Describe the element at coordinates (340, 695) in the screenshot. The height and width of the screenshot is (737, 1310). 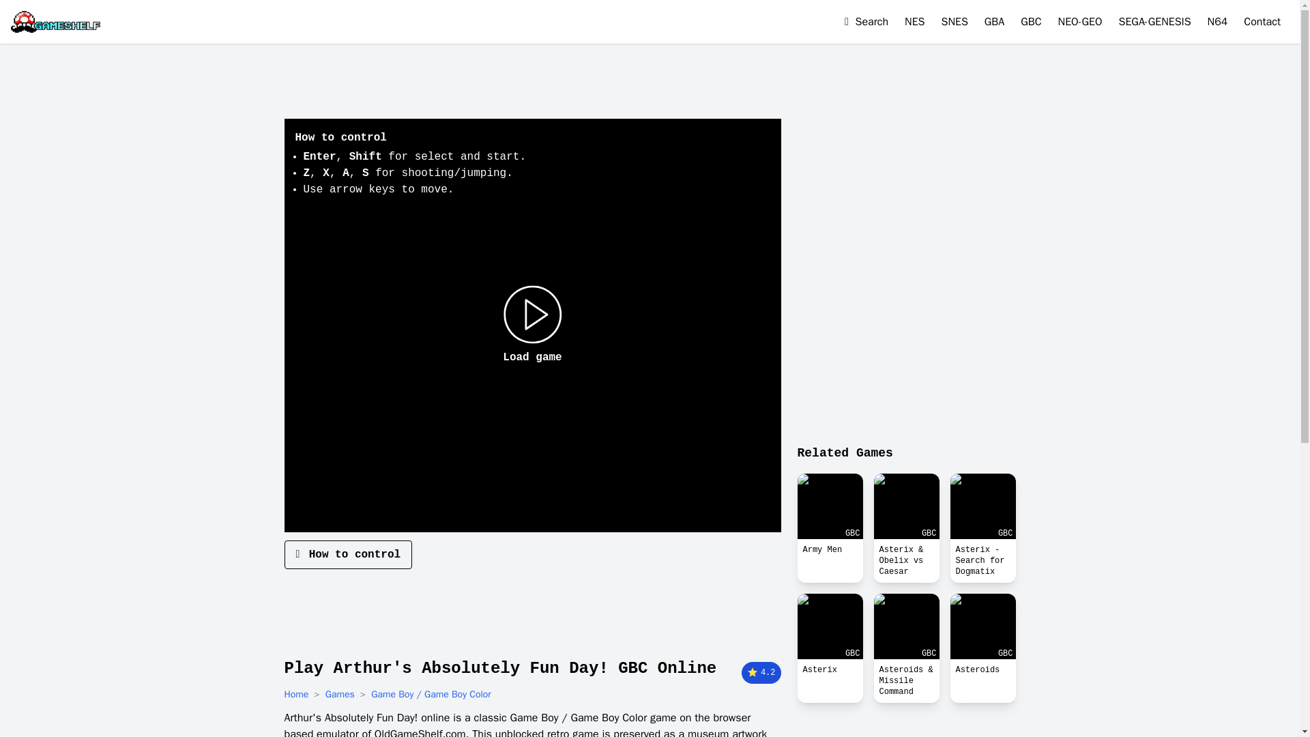
I see `Games` at that location.